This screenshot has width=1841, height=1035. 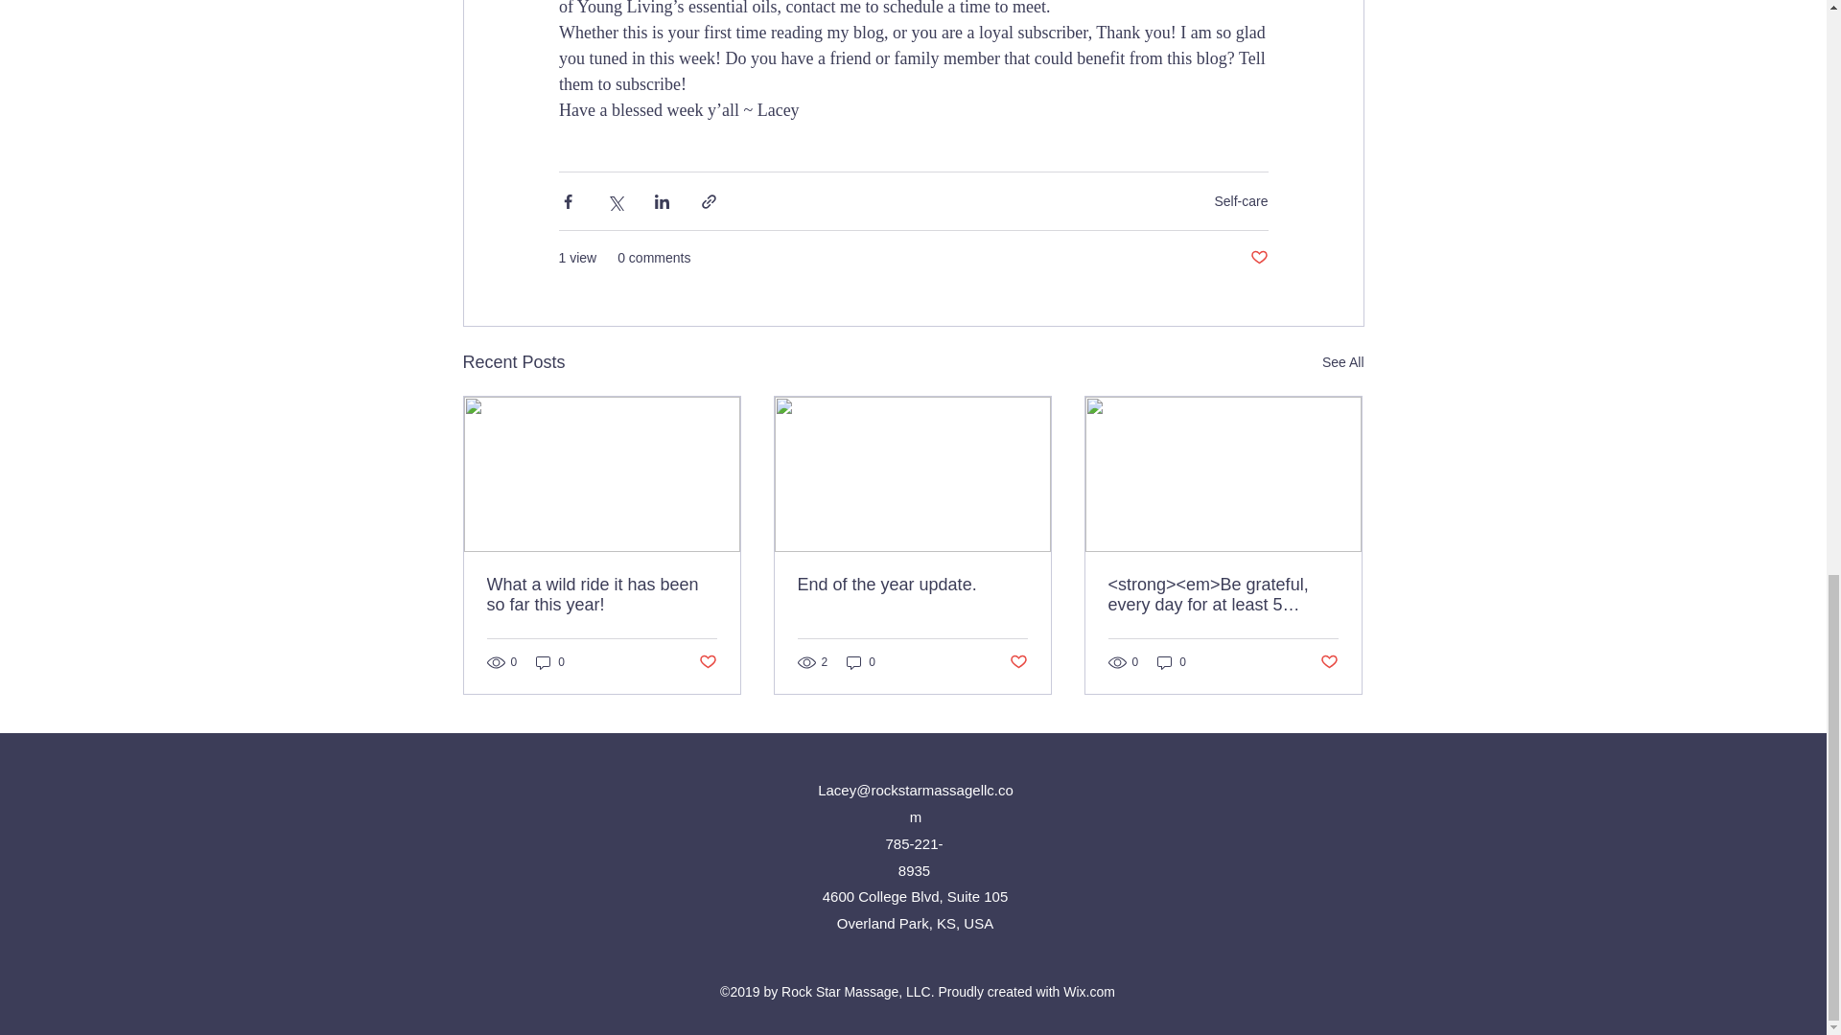 What do you see at coordinates (1241, 201) in the screenshot?
I see `Self-care` at bounding box center [1241, 201].